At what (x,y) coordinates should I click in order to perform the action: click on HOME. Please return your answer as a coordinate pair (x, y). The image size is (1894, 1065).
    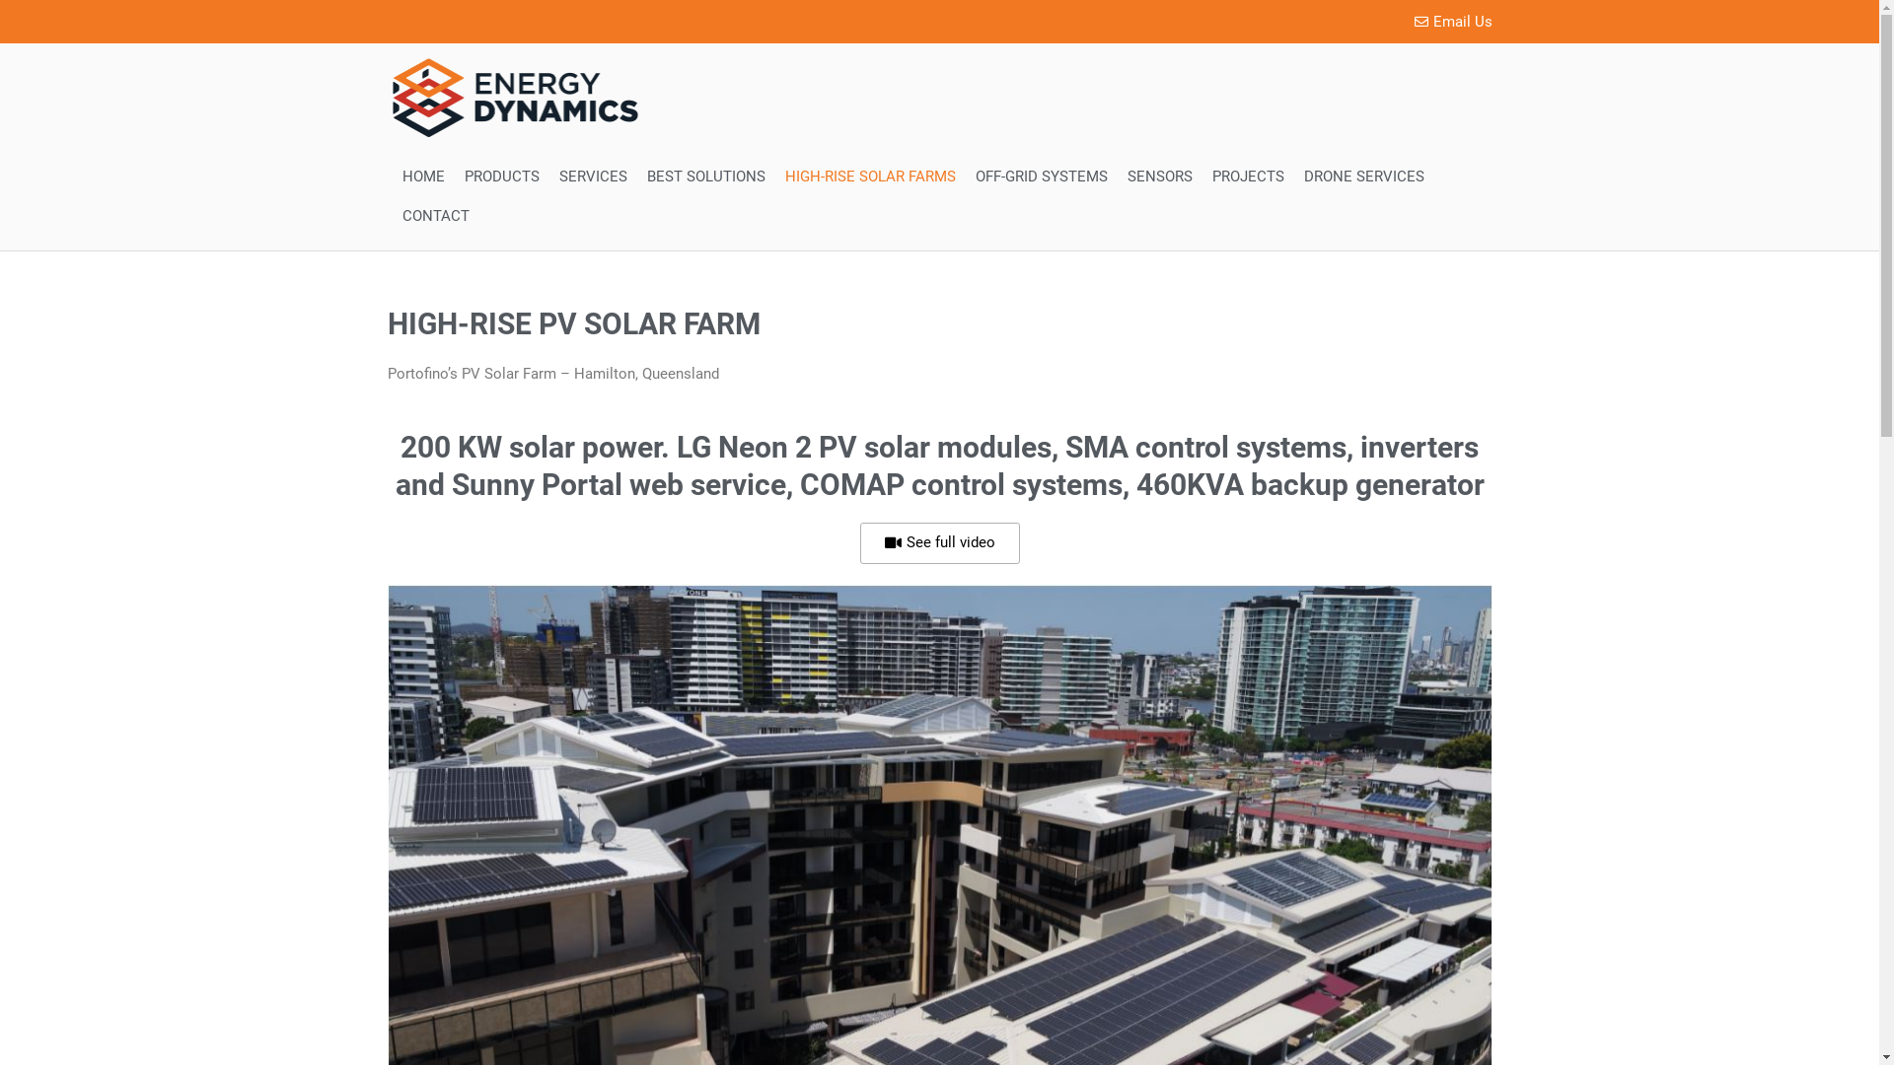
    Looking at the image, I should click on (424, 177).